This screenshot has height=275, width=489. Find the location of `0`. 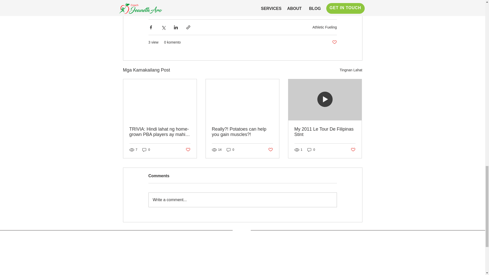

0 is located at coordinates (146, 150).